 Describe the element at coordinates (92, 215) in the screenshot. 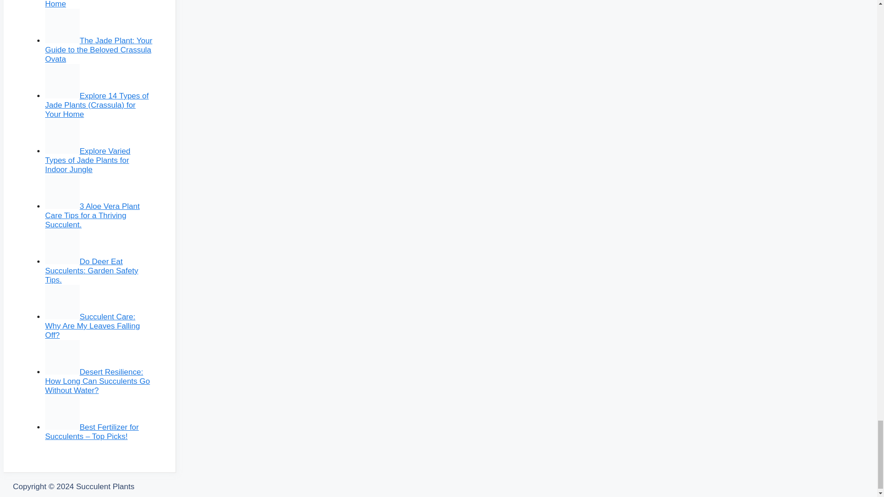

I see `3 Aloe Vera Plant Care Tips for a Thriving Succulent.` at that location.